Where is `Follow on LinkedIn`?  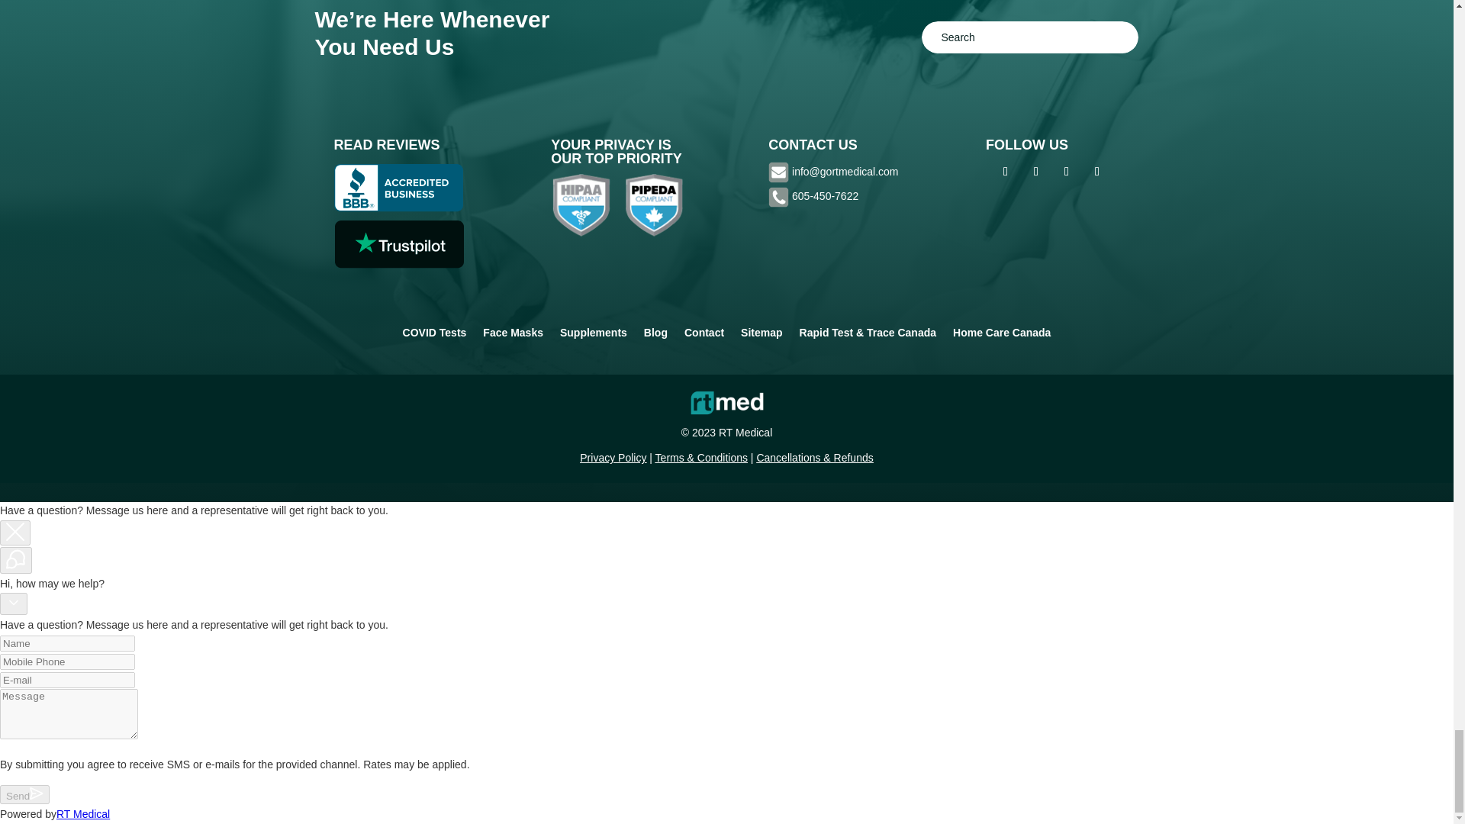
Follow on LinkedIn is located at coordinates (1097, 171).